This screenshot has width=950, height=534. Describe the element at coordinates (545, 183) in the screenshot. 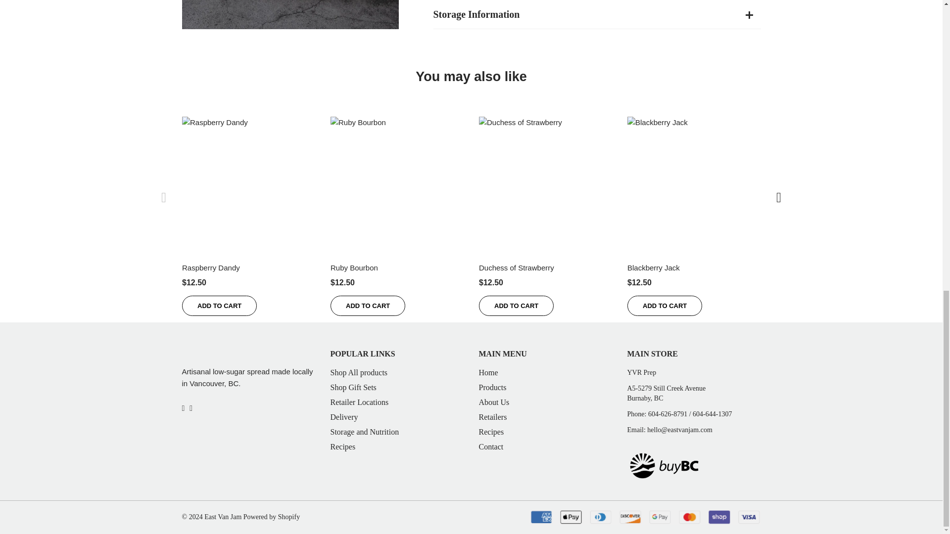

I see `Duchess of Strawberry` at that location.